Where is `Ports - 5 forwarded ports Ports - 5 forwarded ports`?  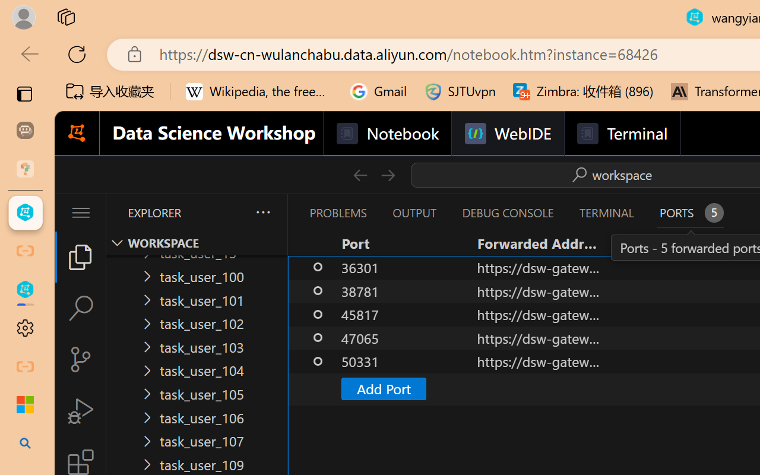
Ports - 5 forwarded ports Ports - 5 forwarded ports is located at coordinates (690, 213).